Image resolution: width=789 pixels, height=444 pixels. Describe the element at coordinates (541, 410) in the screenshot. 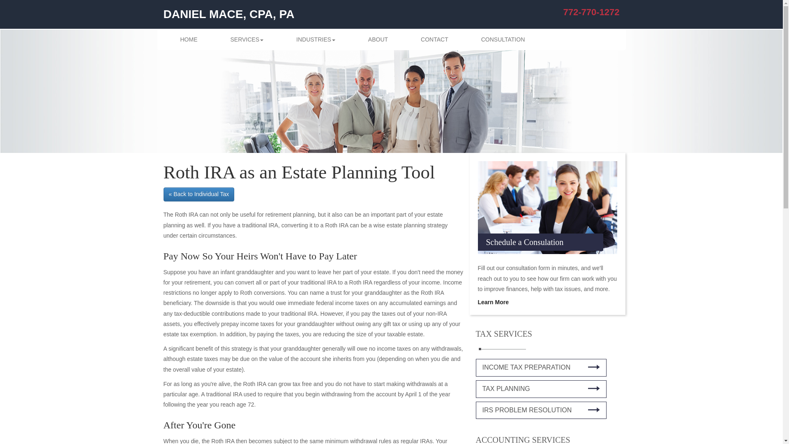

I see `IRS PROBLEM RESOLUTION` at that location.